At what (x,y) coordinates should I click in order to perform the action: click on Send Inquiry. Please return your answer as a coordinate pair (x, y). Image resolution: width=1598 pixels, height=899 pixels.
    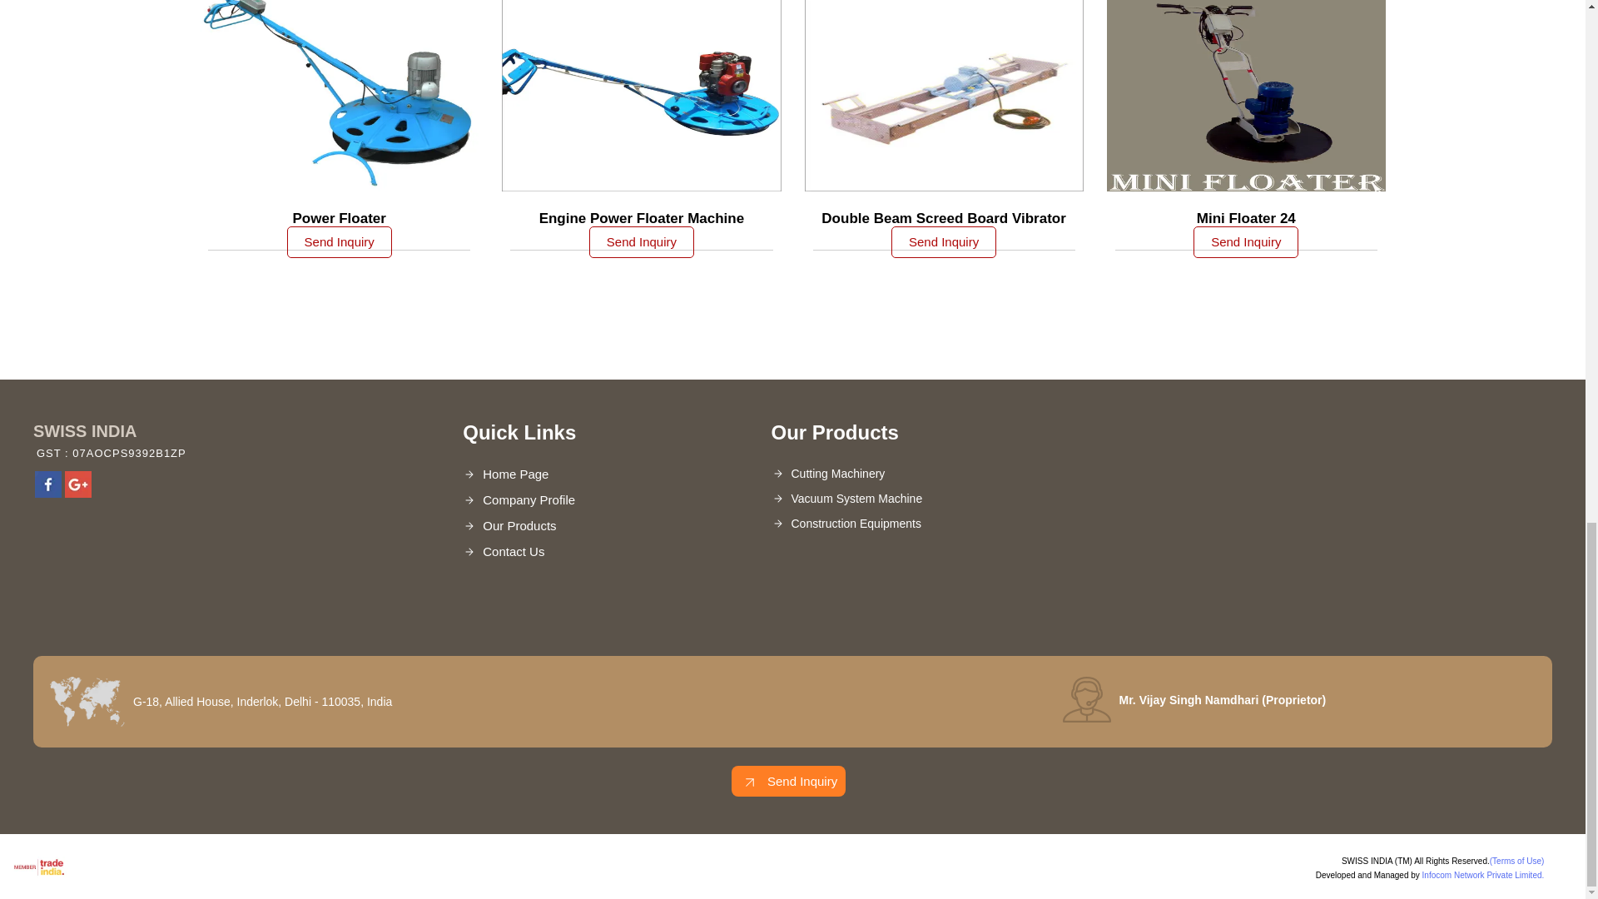
    Looking at the image, I should click on (749, 782).